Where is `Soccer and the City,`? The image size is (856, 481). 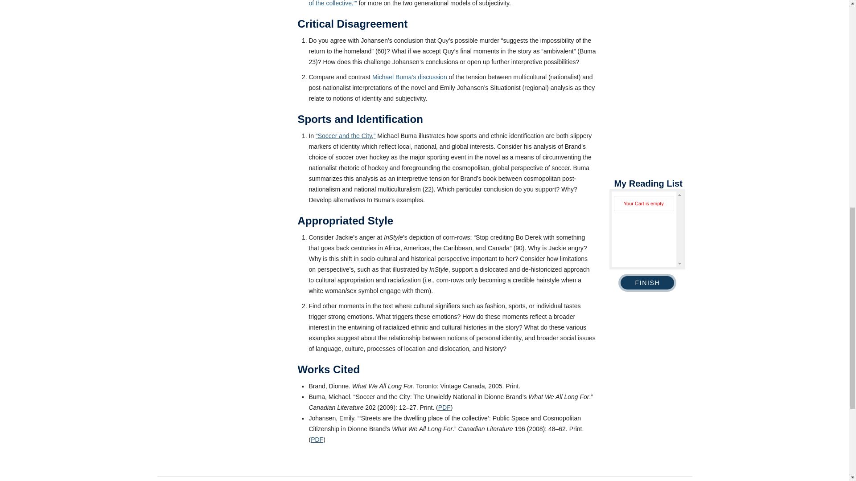
Soccer and the City, is located at coordinates (346, 135).